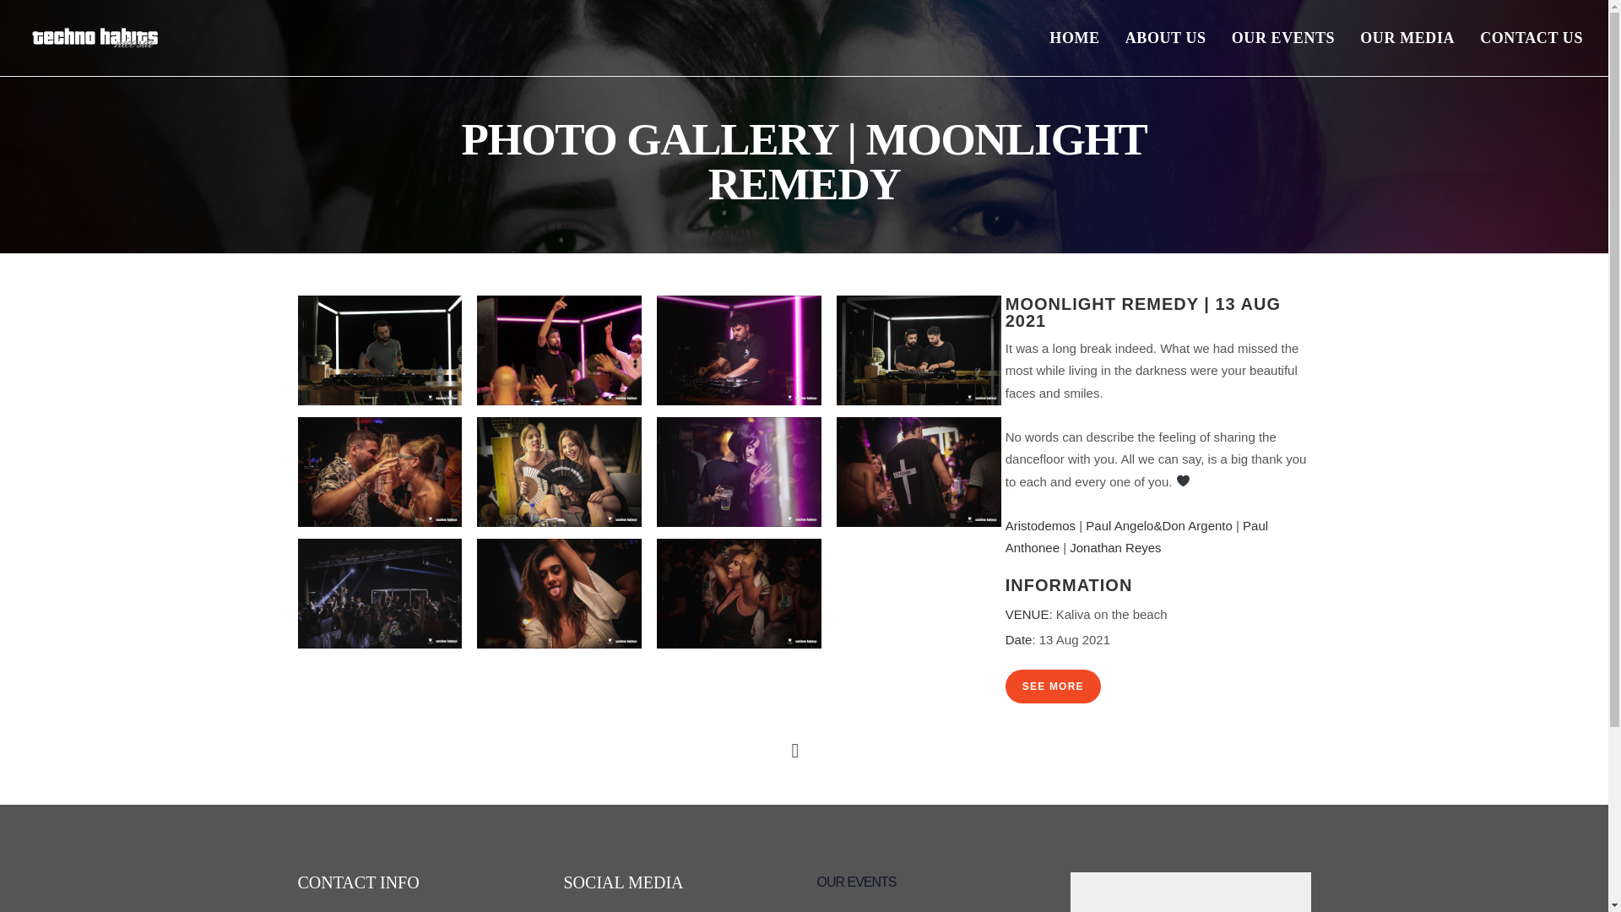 This screenshot has width=1621, height=912. What do you see at coordinates (1052, 685) in the screenshot?
I see `SEE MORE` at bounding box center [1052, 685].